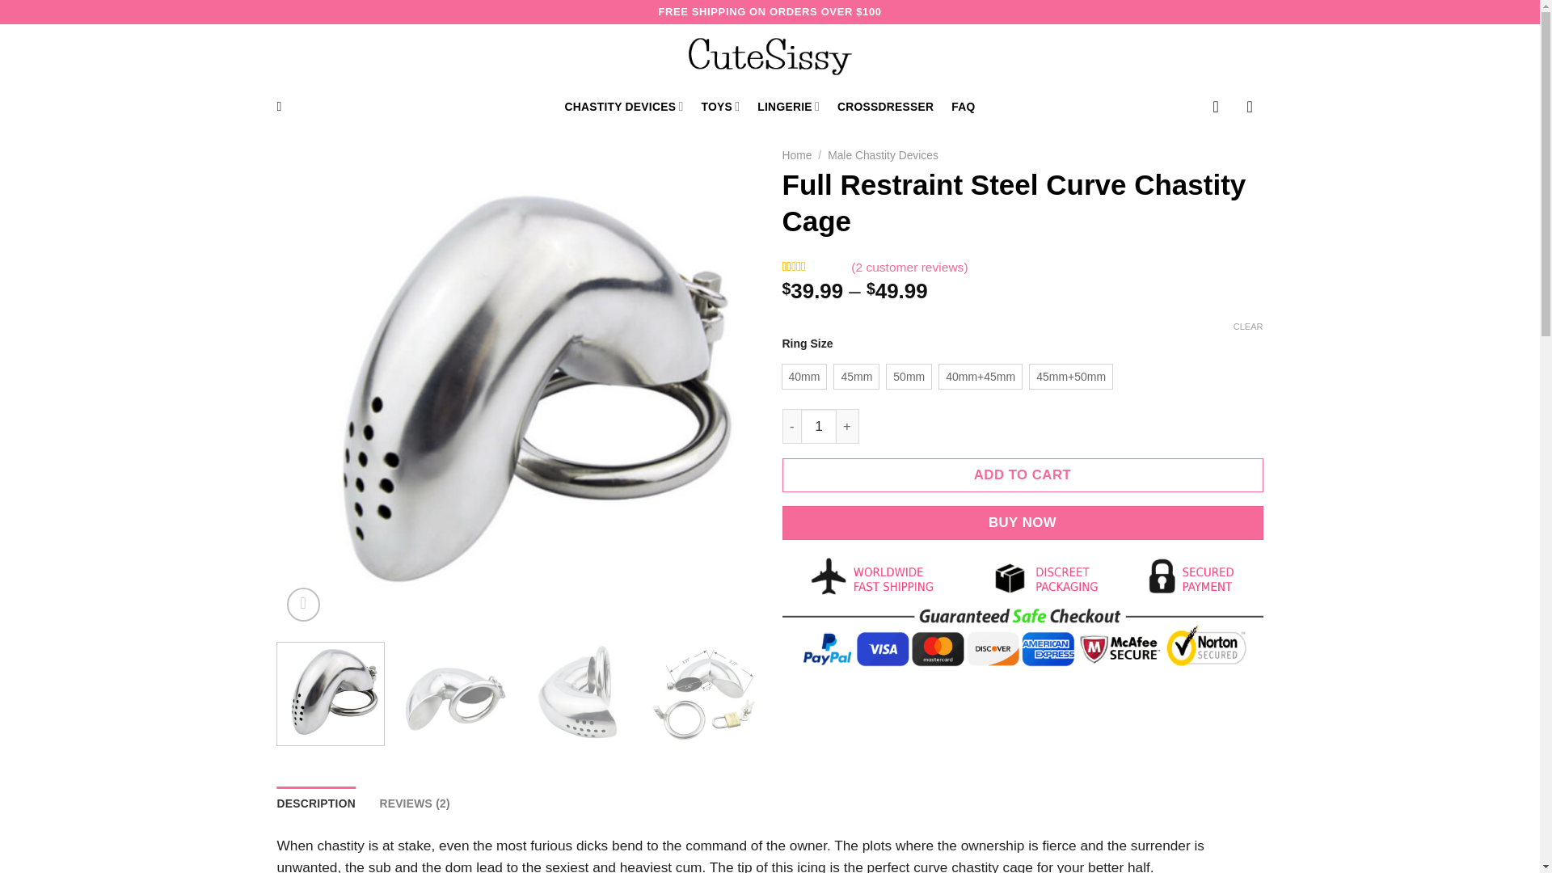 The height and width of the screenshot is (873, 1552). What do you see at coordinates (804, 377) in the screenshot?
I see `40mm` at bounding box center [804, 377].